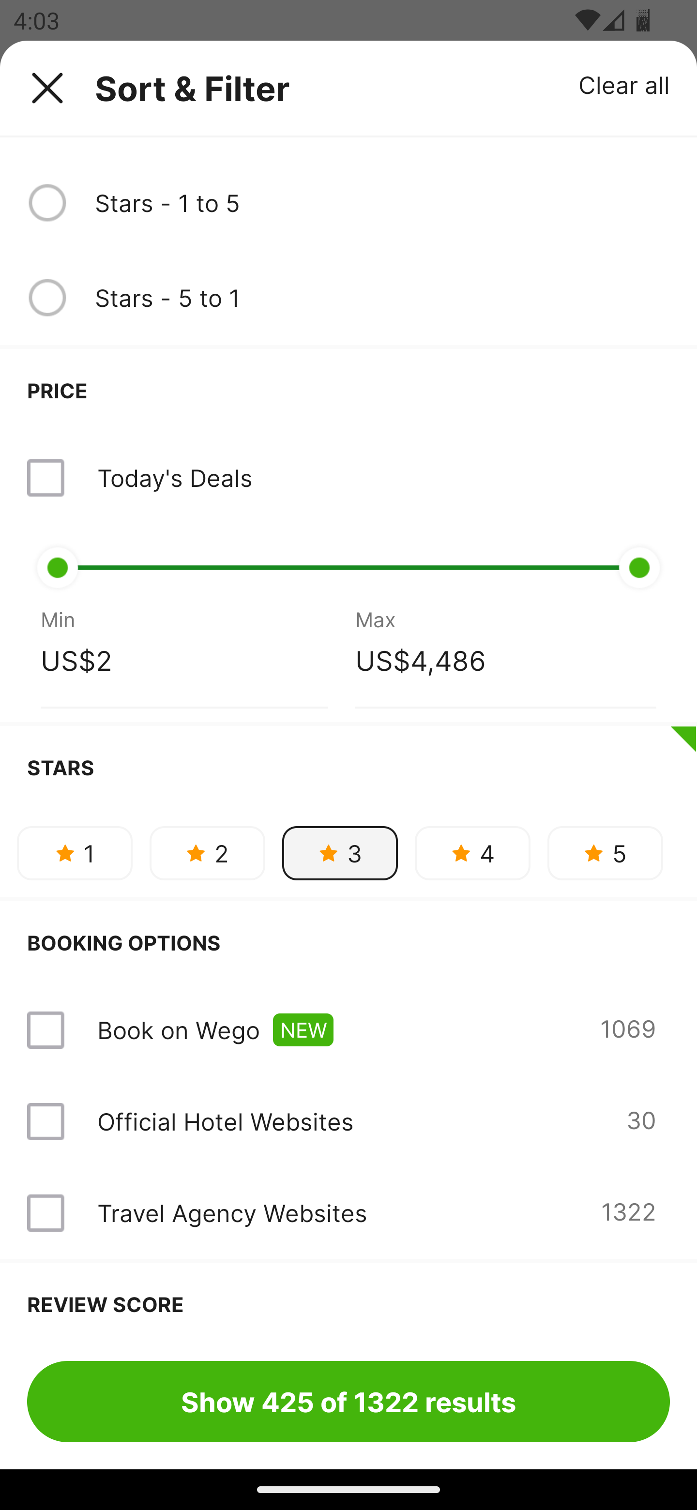  I want to click on Travel Agency Websites, so click(231, 1212).